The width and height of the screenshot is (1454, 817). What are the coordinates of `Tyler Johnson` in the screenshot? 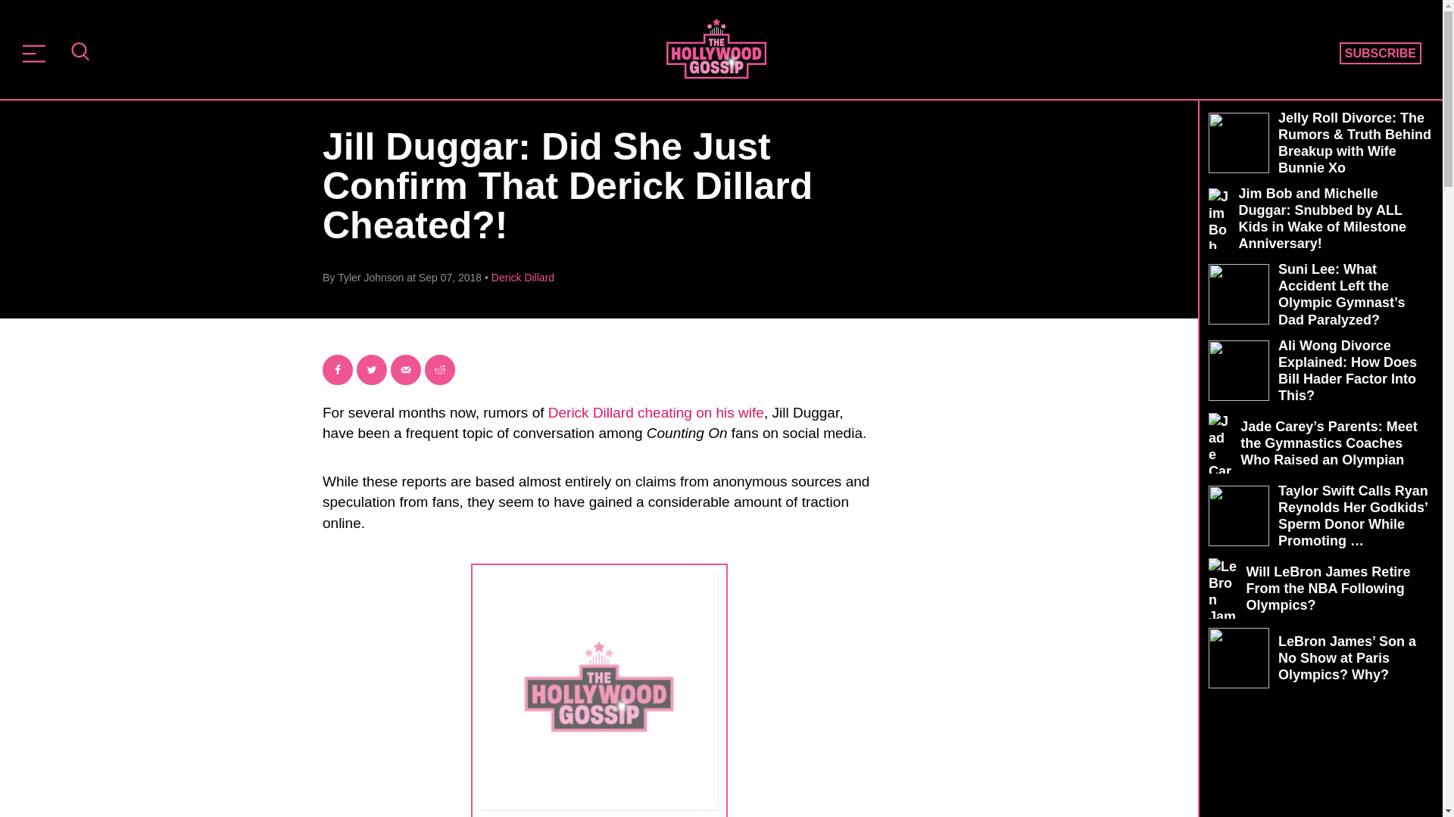 It's located at (370, 277).